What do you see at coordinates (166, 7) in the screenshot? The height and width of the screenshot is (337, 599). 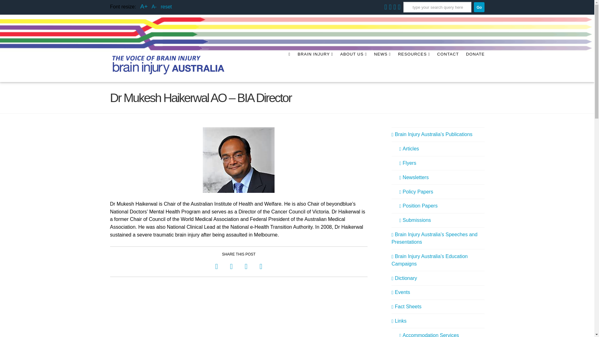 I see `reset` at bounding box center [166, 7].